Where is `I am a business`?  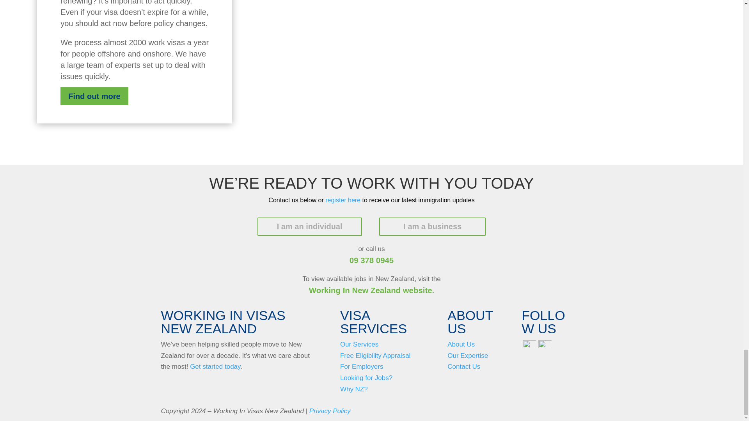
I am a business is located at coordinates (432, 226).